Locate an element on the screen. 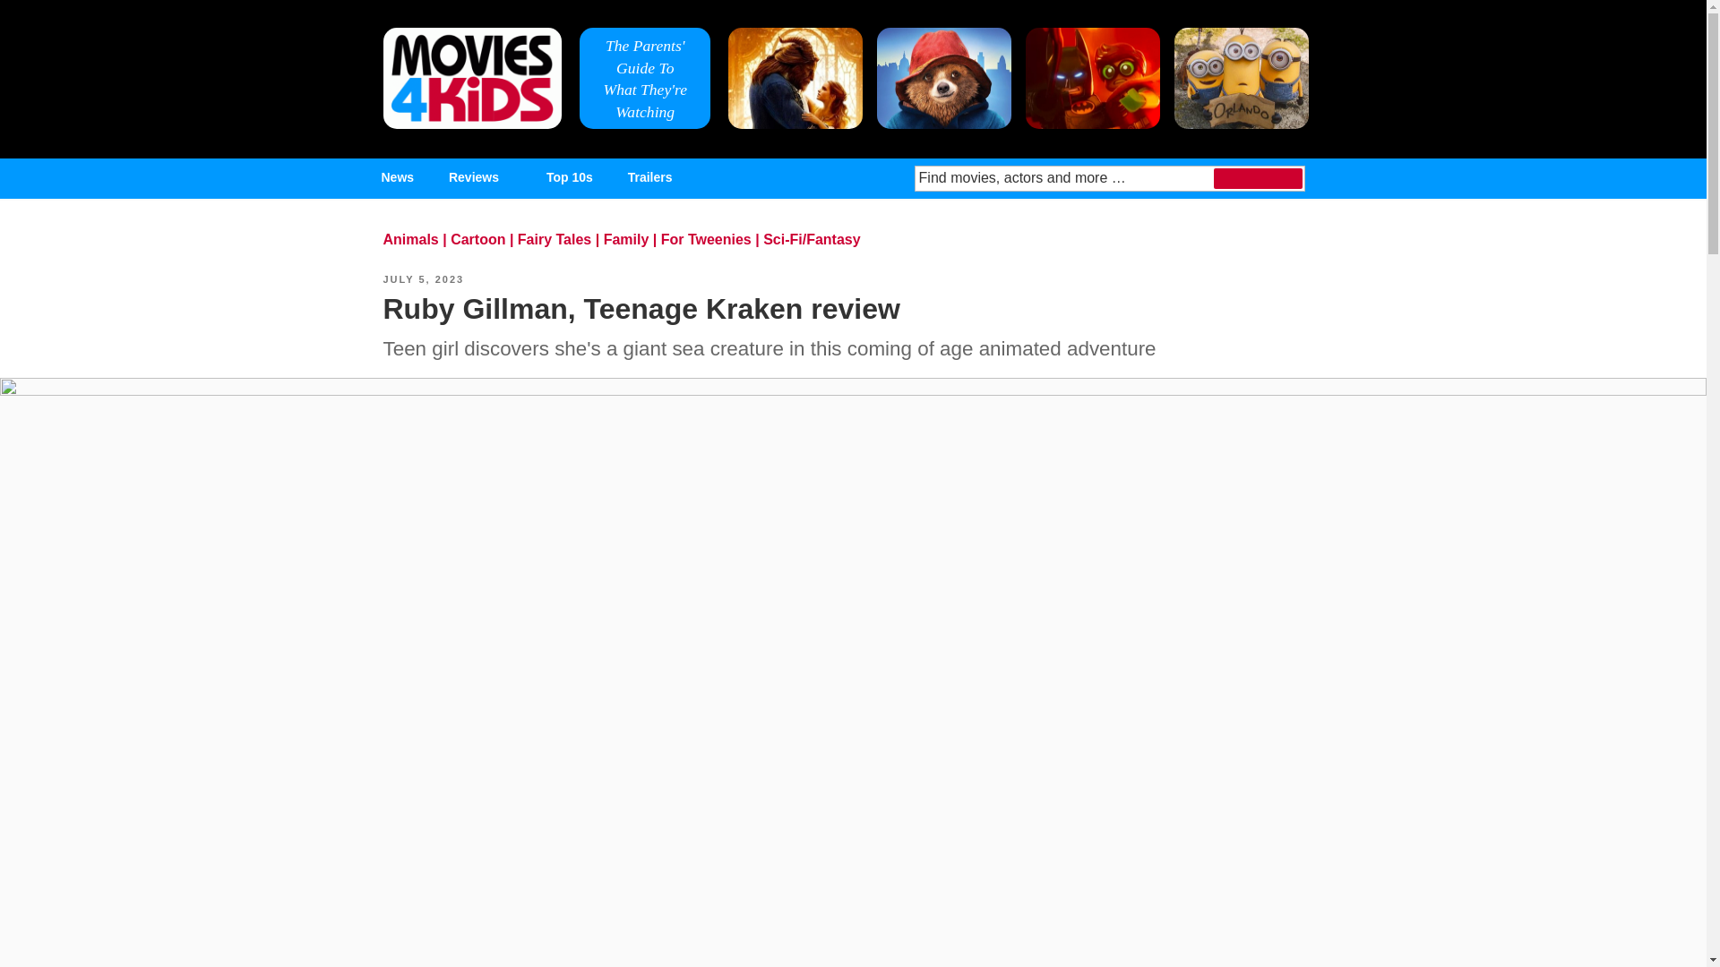  Trailers is located at coordinates (650, 177).